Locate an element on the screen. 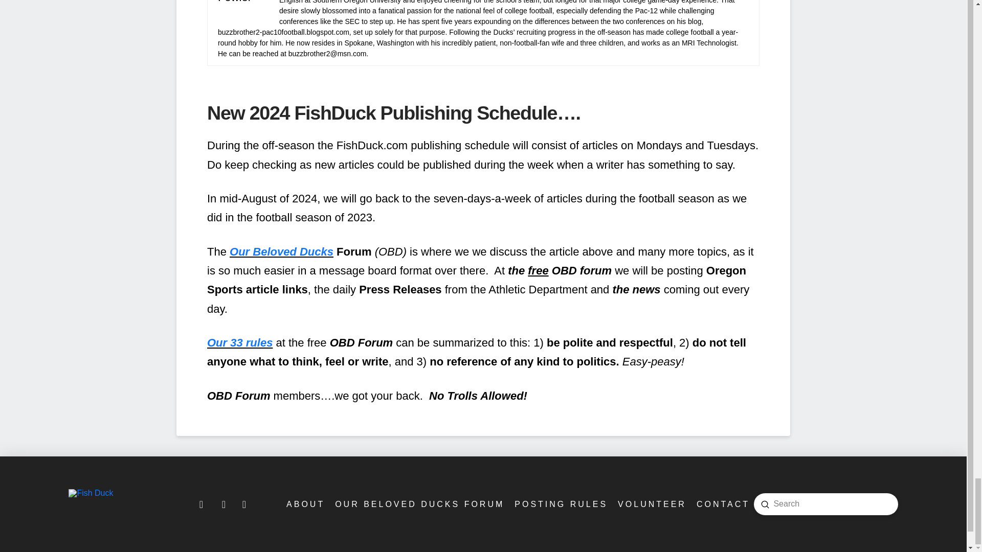  VOLUNTEER is located at coordinates (651, 504).